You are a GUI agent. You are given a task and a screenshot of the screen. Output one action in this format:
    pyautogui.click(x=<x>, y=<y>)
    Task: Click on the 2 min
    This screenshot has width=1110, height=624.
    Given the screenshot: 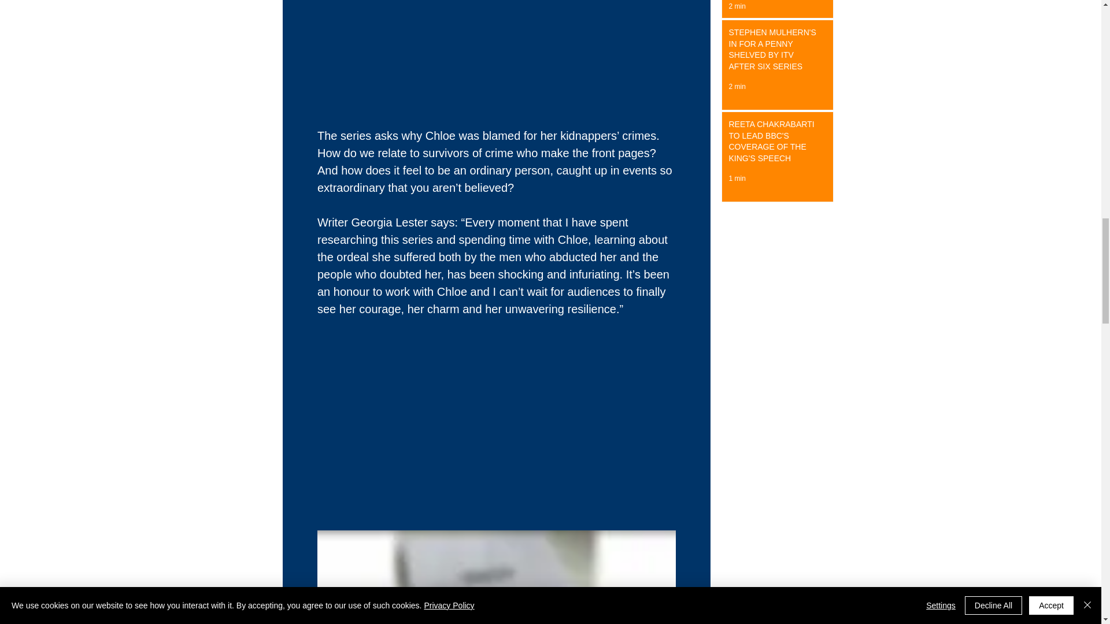 What is the action you would take?
    pyautogui.click(x=737, y=86)
    